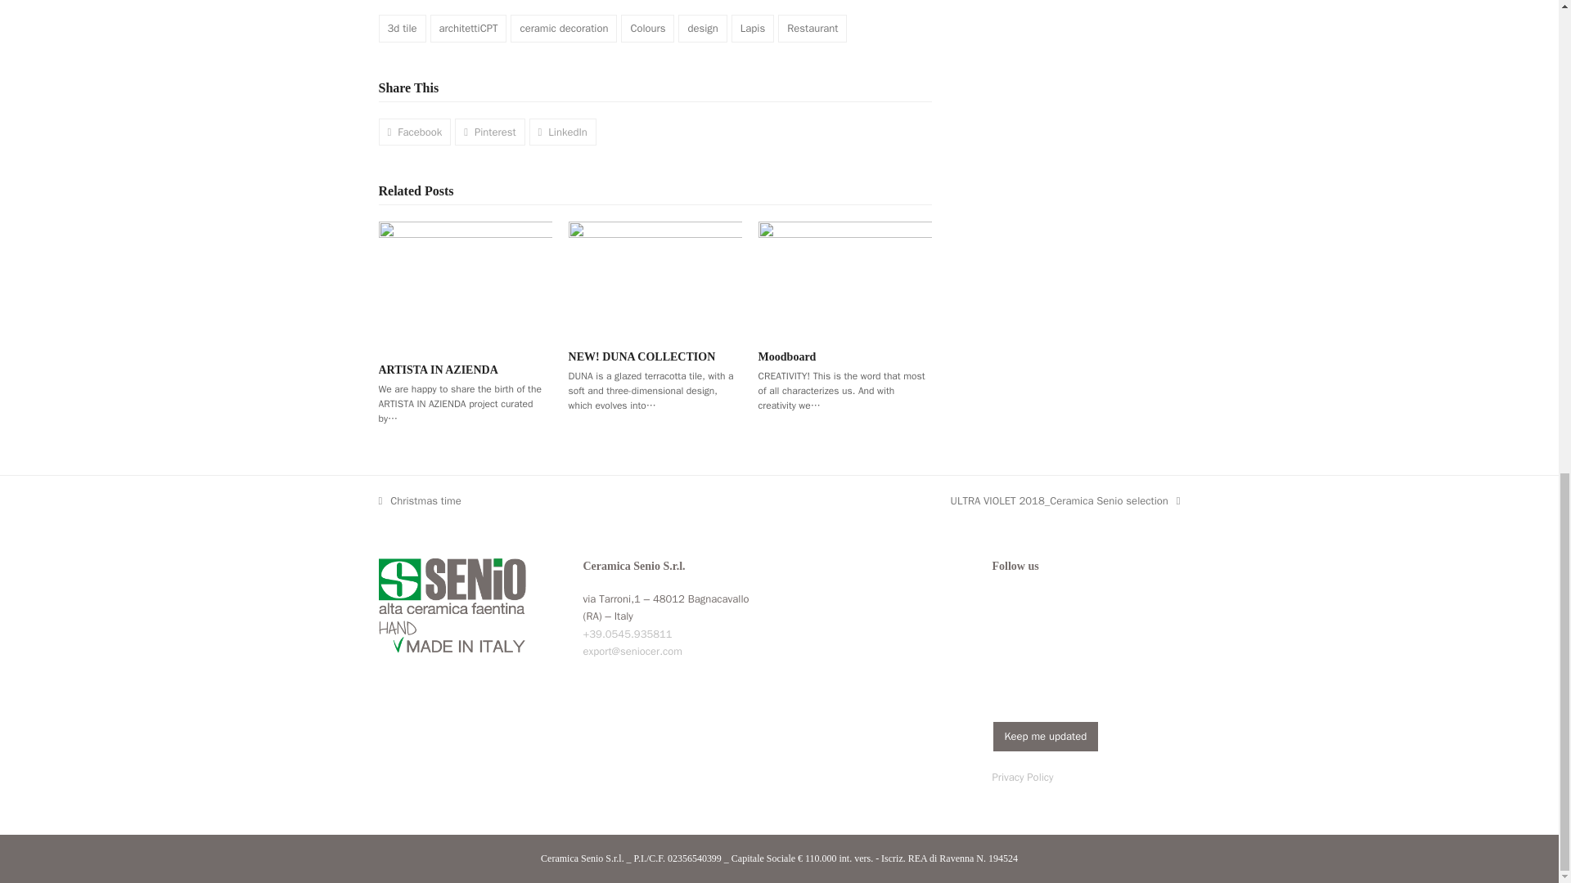  I want to click on Youtube, so click(1144, 638).